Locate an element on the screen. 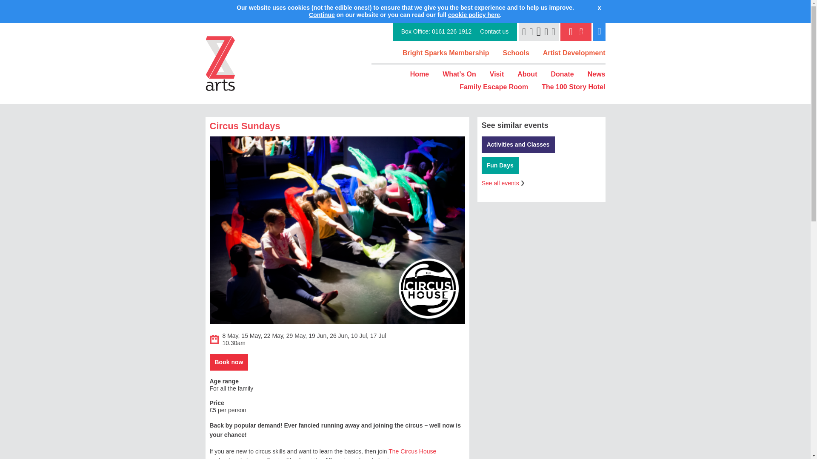  Activities and Classes is located at coordinates (518, 144).